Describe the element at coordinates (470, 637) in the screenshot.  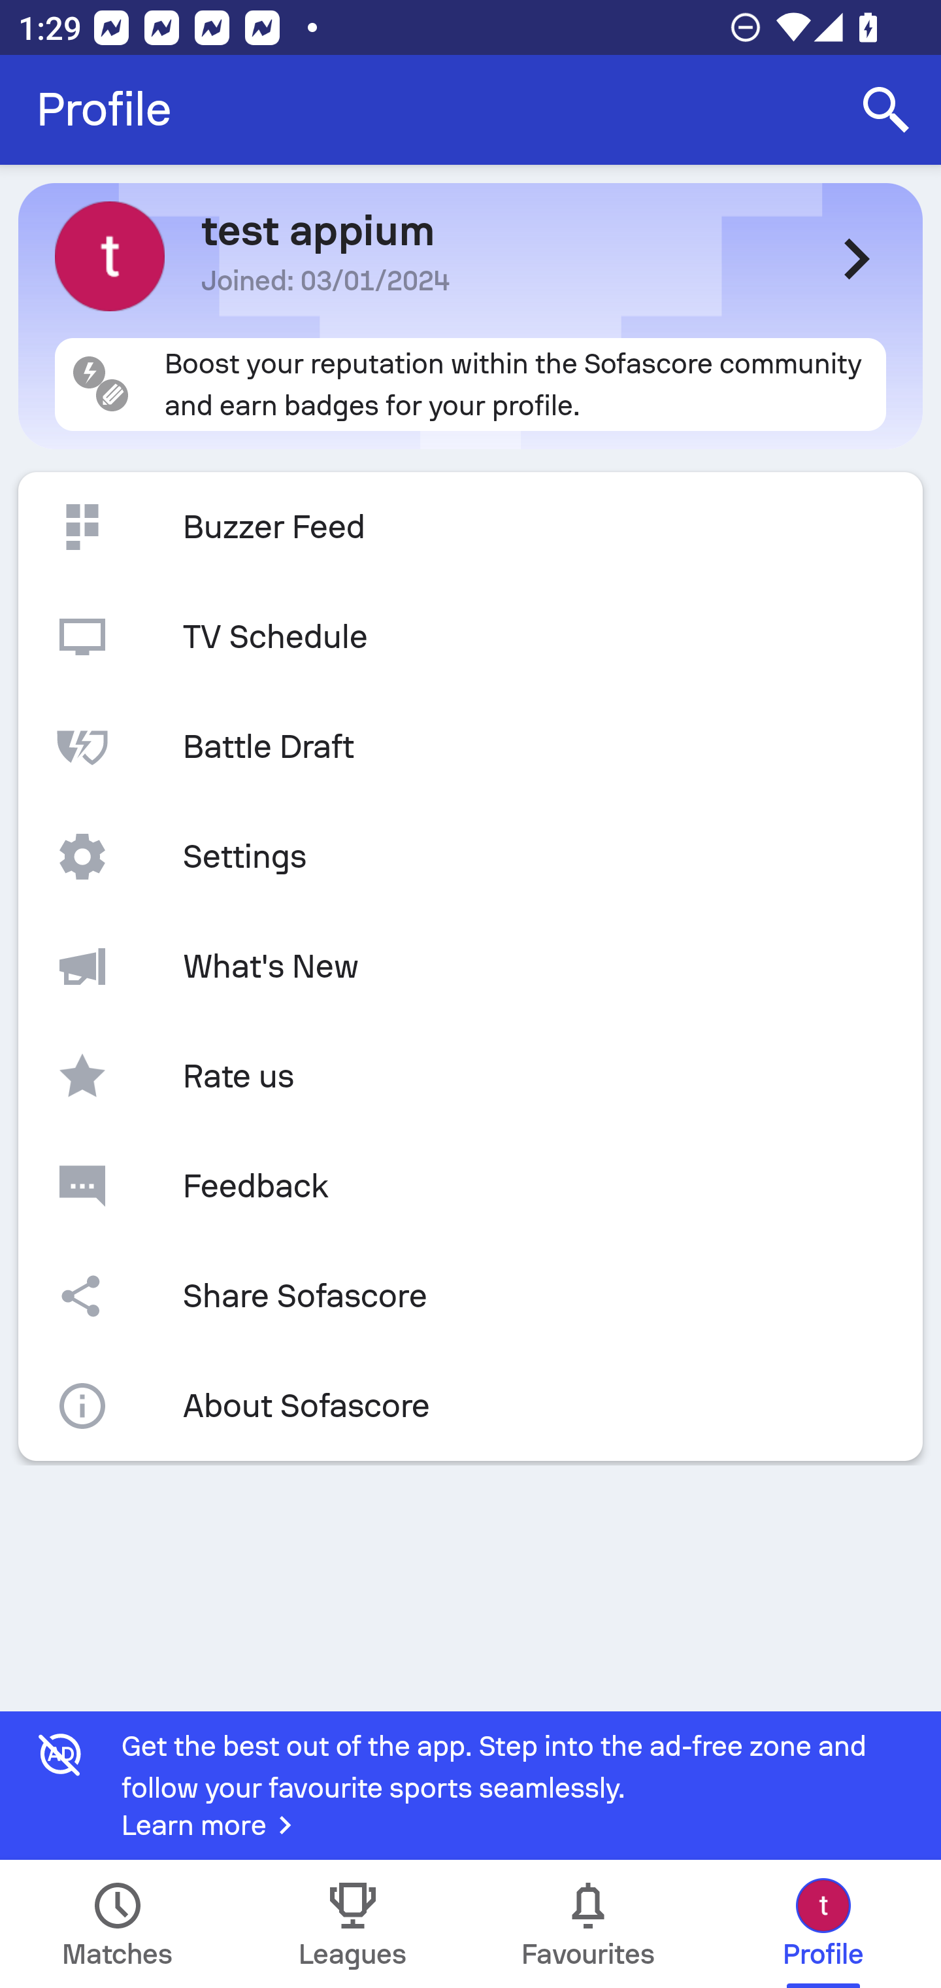
I see `TV Schedule` at that location.